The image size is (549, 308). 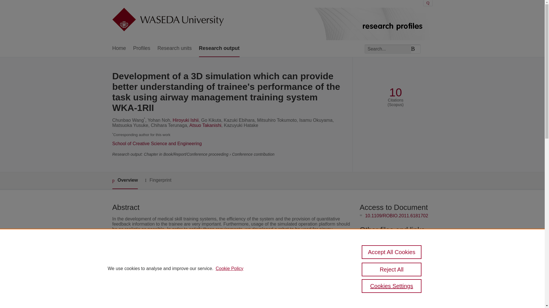 I want to click on Link to the citations in Scopus, so click(x=395, y=248).